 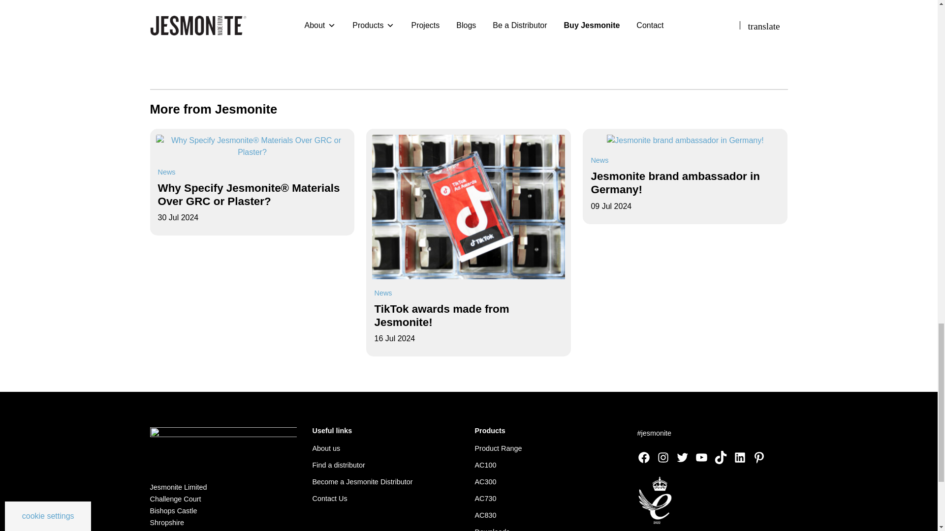 What do you see at coordinates (675, 183) in the screenshot?
I see `Jesmonite brand ambassador in Germany!` at bounding box center [675, 183].